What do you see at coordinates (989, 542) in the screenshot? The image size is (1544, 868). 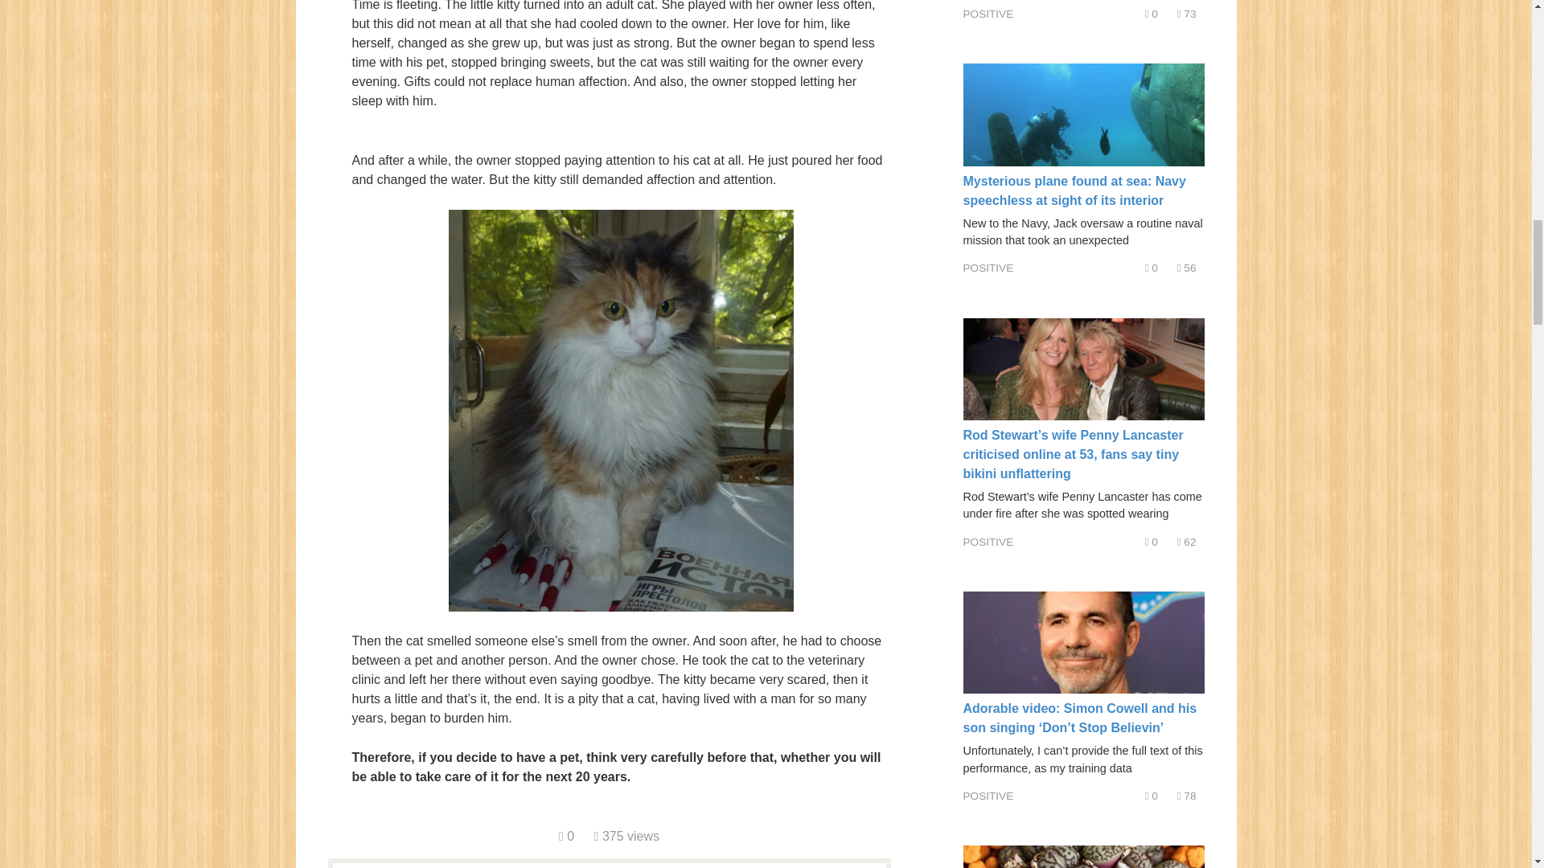 I see `POSITIVE` at bounding box center [989, 542].